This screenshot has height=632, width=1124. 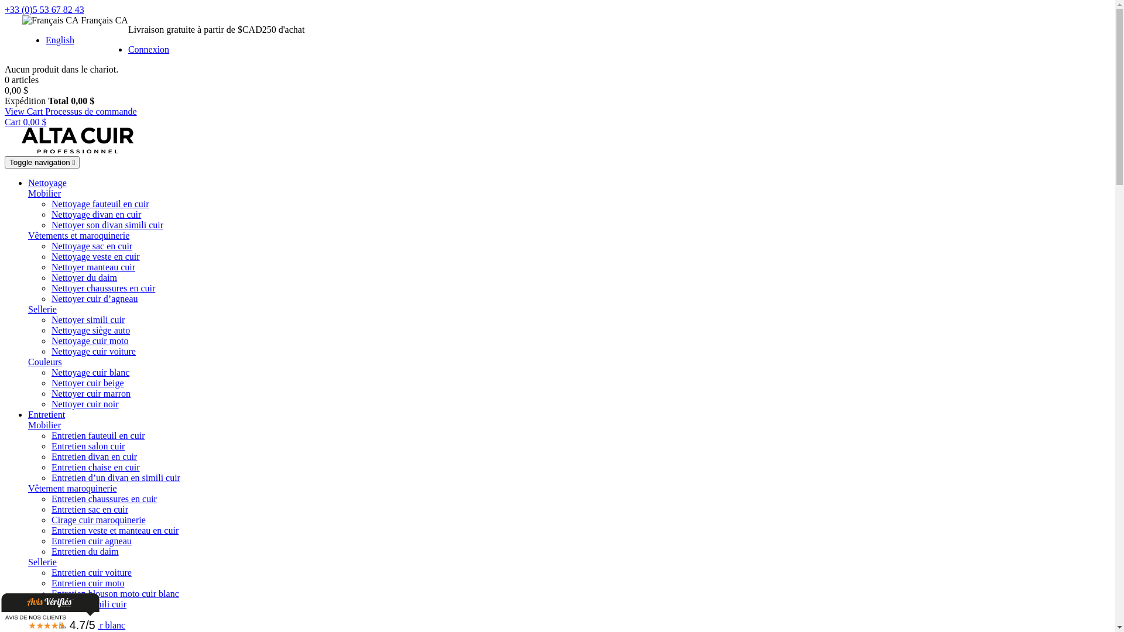 What do you see at coordinates (88, 320) in the screenshot?
I see `Nettoyer simili cuir` at bounding box center [88, 320].